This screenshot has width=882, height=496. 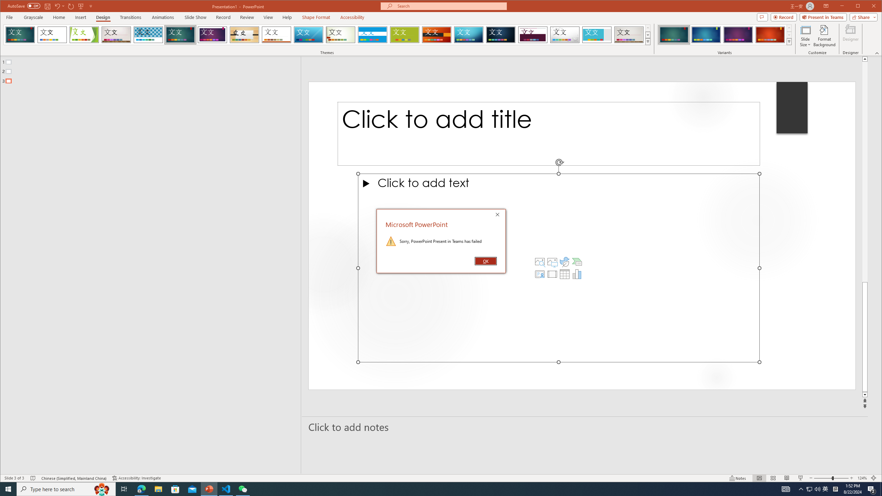 I want to click on Frame, so click(x=597, y=35).